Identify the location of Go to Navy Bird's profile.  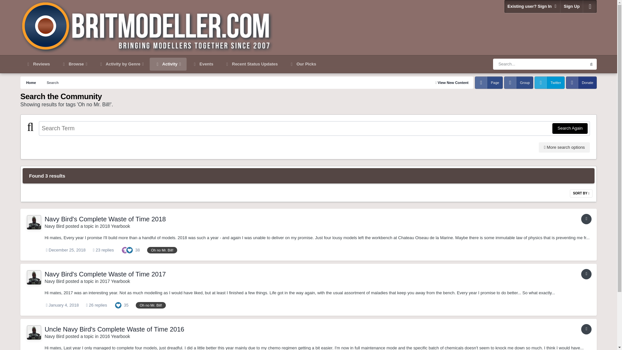
(34, 222).